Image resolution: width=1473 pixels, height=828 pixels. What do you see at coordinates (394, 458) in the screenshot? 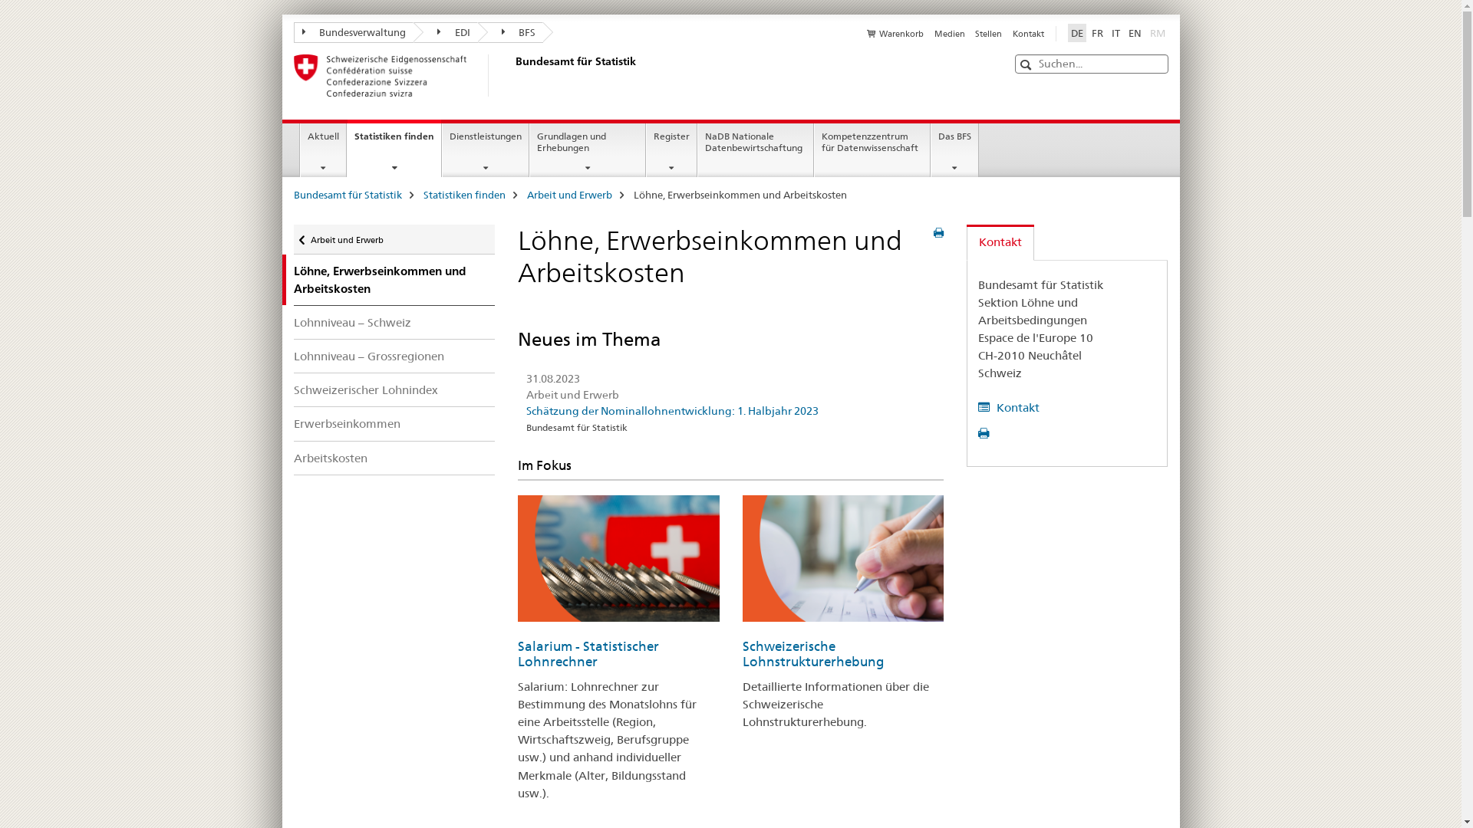
I see `Arbeitskosten` at bounding box center [394, 458].